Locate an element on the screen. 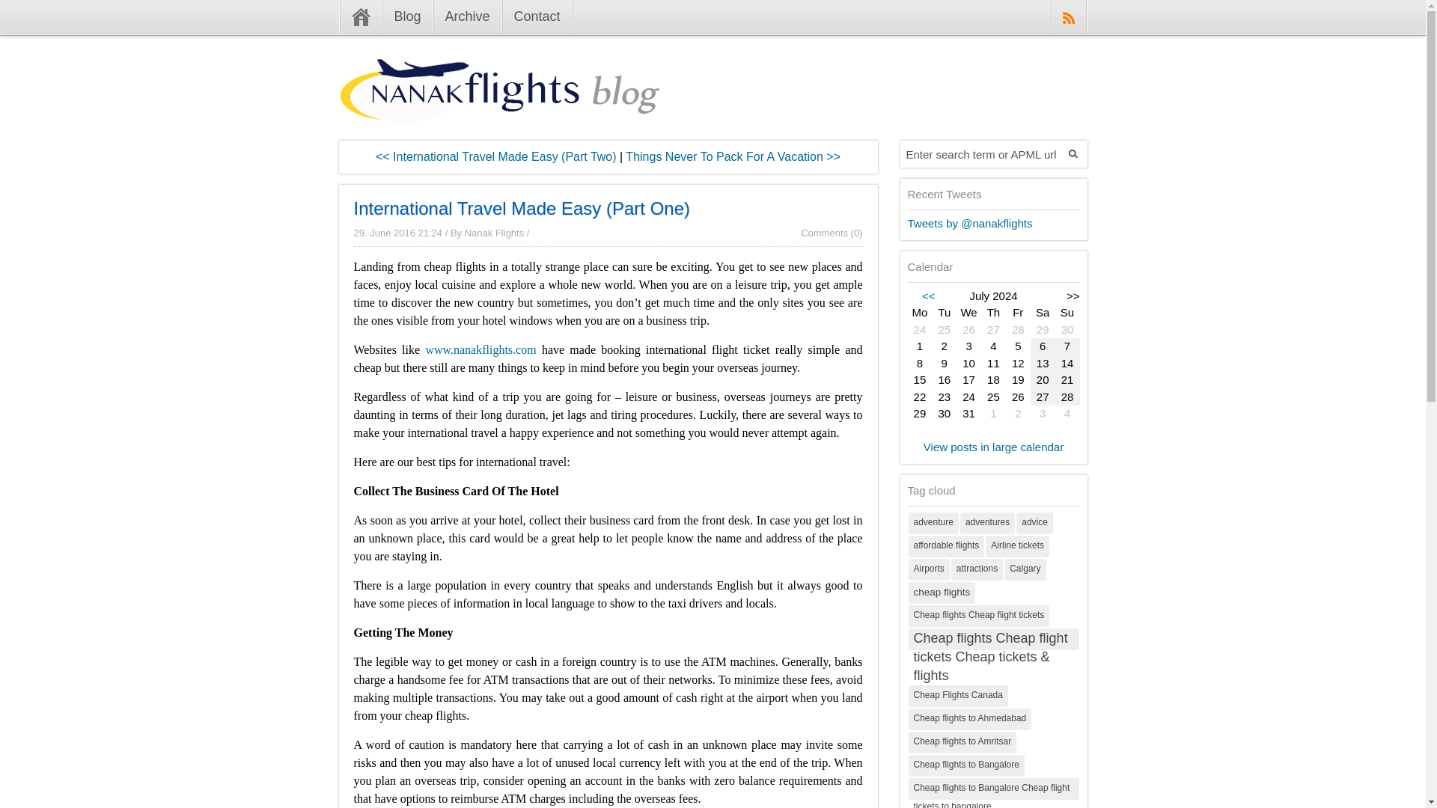 This screenshot has height=808, width=1437. Previous post is located at coordinates (733, 156).